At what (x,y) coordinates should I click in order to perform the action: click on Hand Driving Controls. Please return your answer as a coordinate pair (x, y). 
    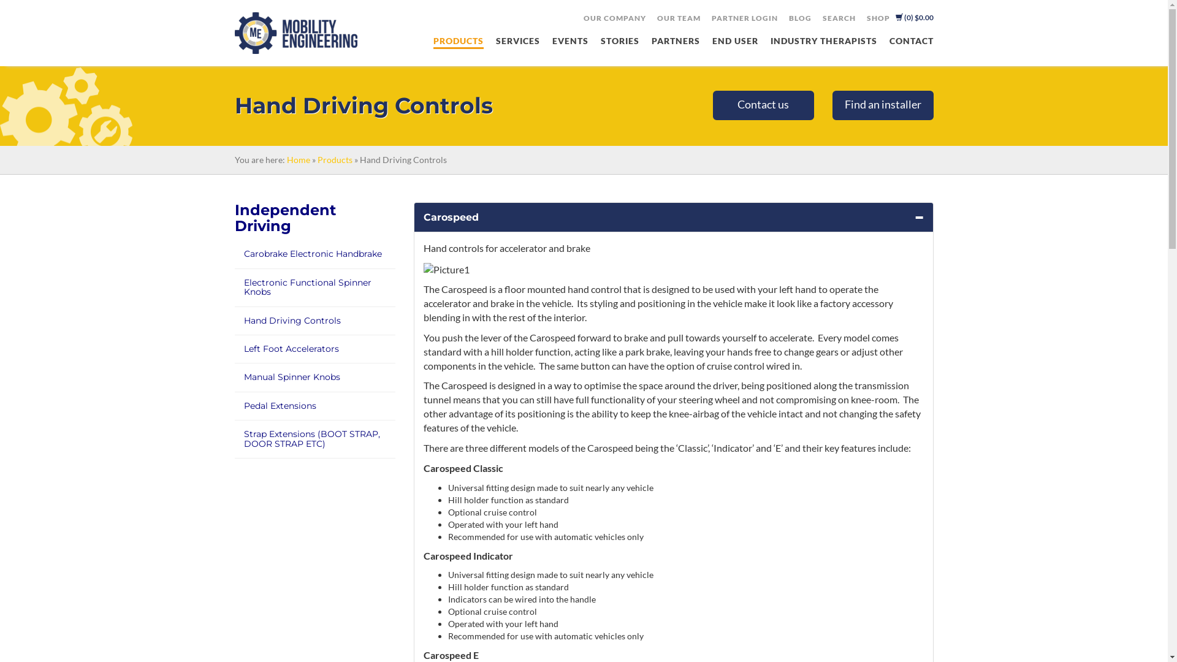
    Looking at the image, I should click on (292, 321).